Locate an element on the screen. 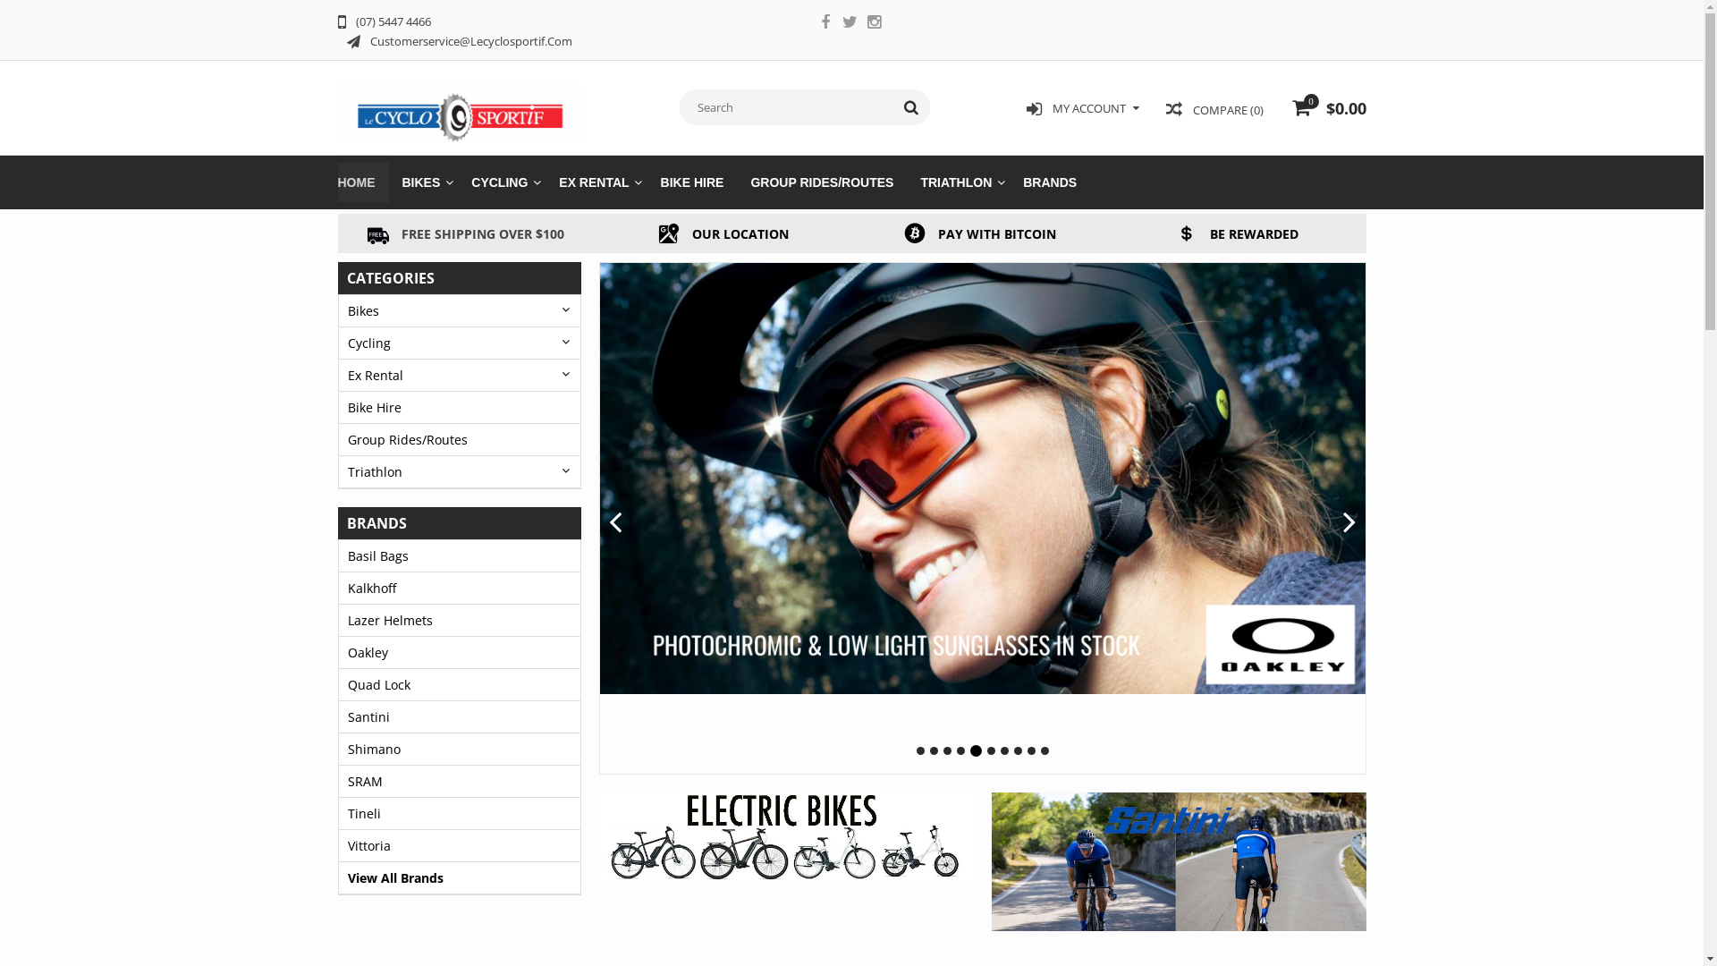 The width and height of the screenshot is (1717, 966). (07) 5447 4466 is located at coordinates (385, 21).